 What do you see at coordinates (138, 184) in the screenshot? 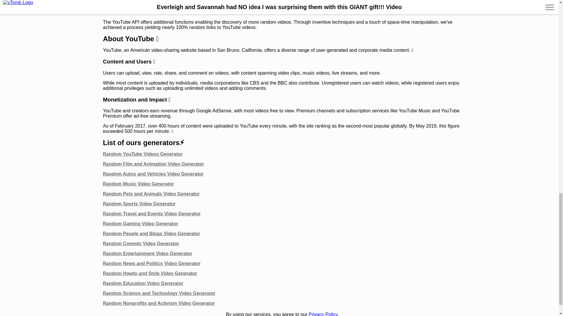
I see `Random Music Video Generator` at bounding box center [138, 184].